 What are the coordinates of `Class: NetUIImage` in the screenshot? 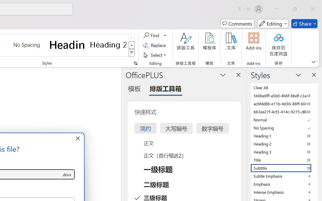 It's located at (132, 53).